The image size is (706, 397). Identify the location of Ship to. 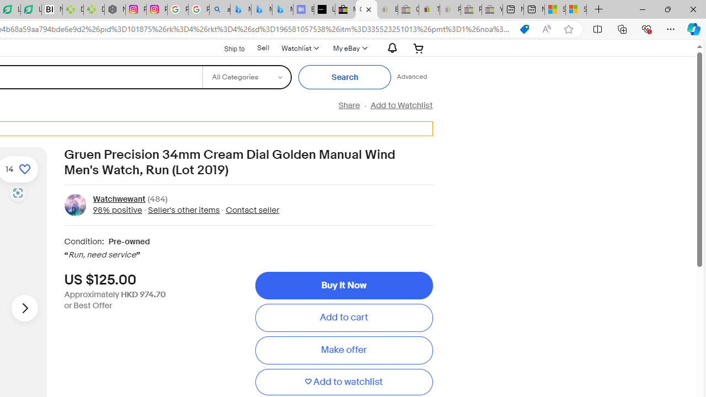
(227, 47).